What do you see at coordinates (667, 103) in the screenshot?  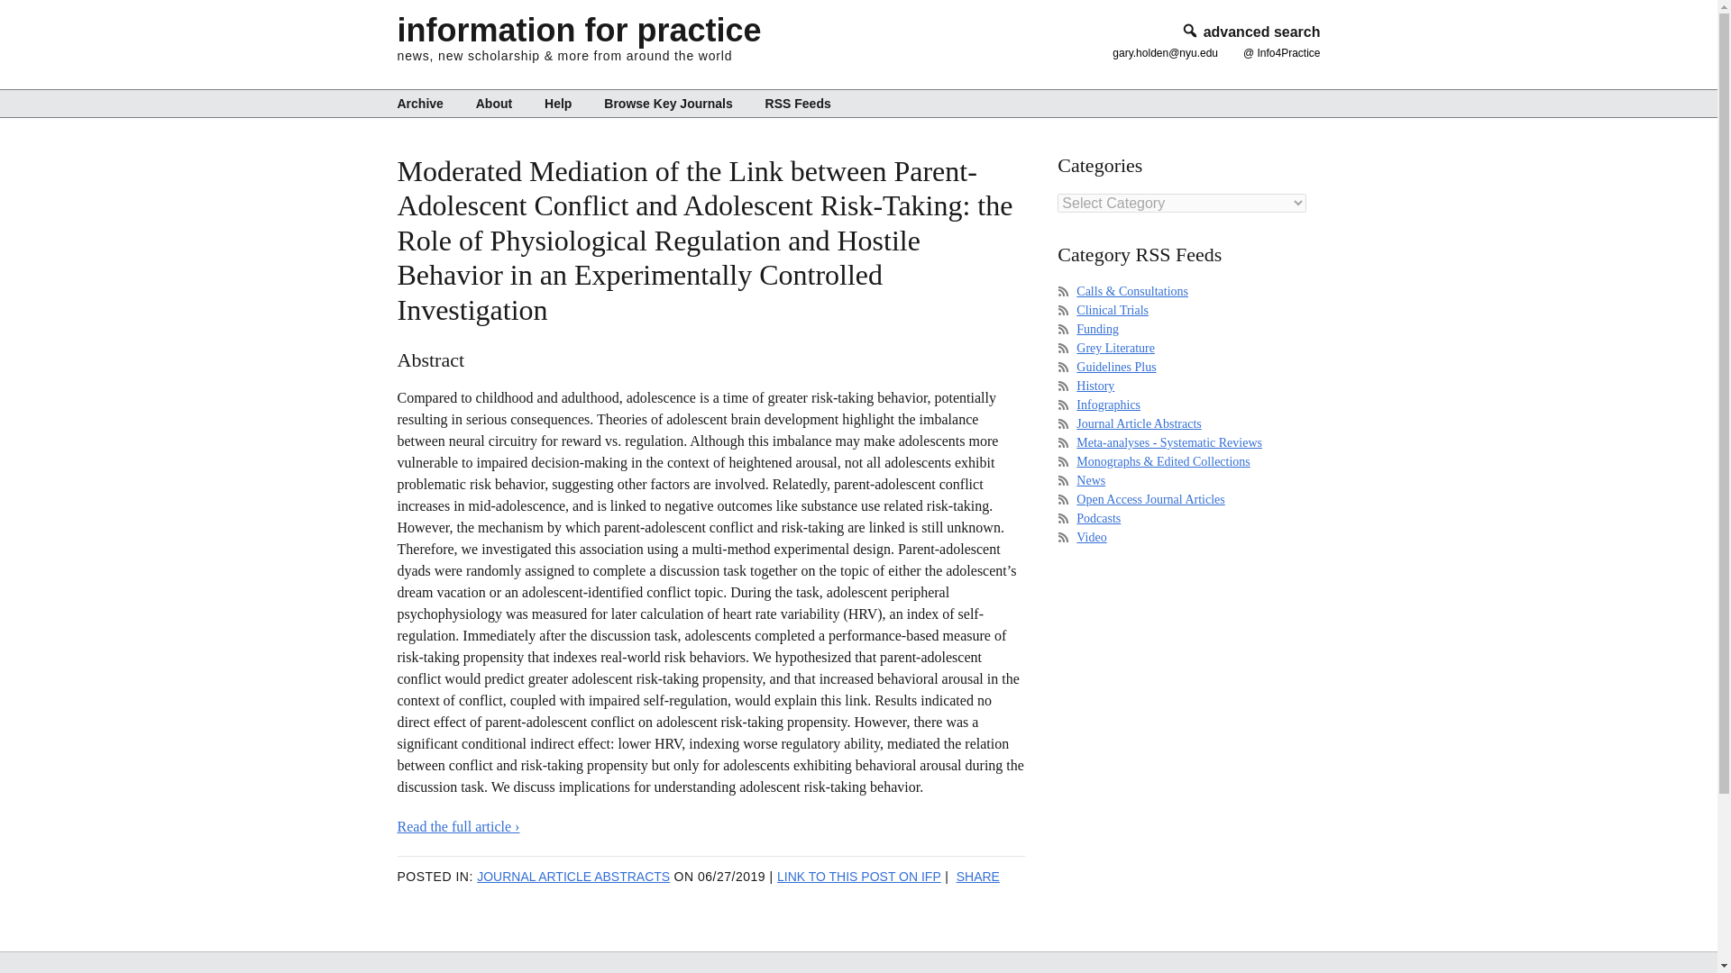 I see `Browse Key Journals` at bounding box center [667, 103].